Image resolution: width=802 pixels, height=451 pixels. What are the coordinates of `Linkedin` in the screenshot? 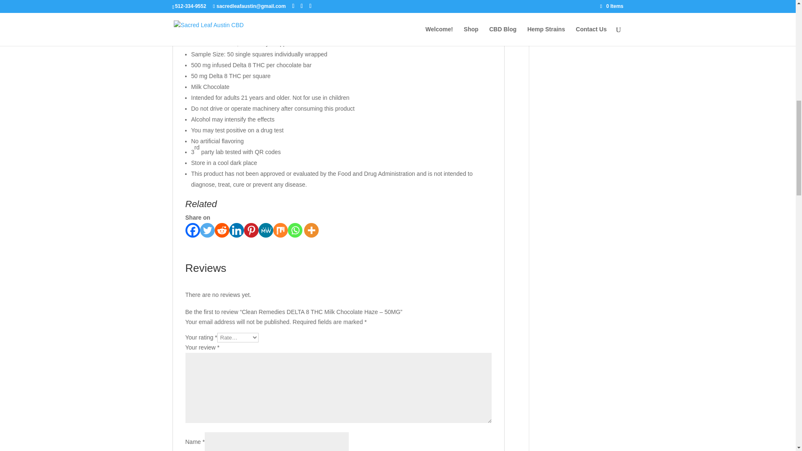 It's located at (236, 230).